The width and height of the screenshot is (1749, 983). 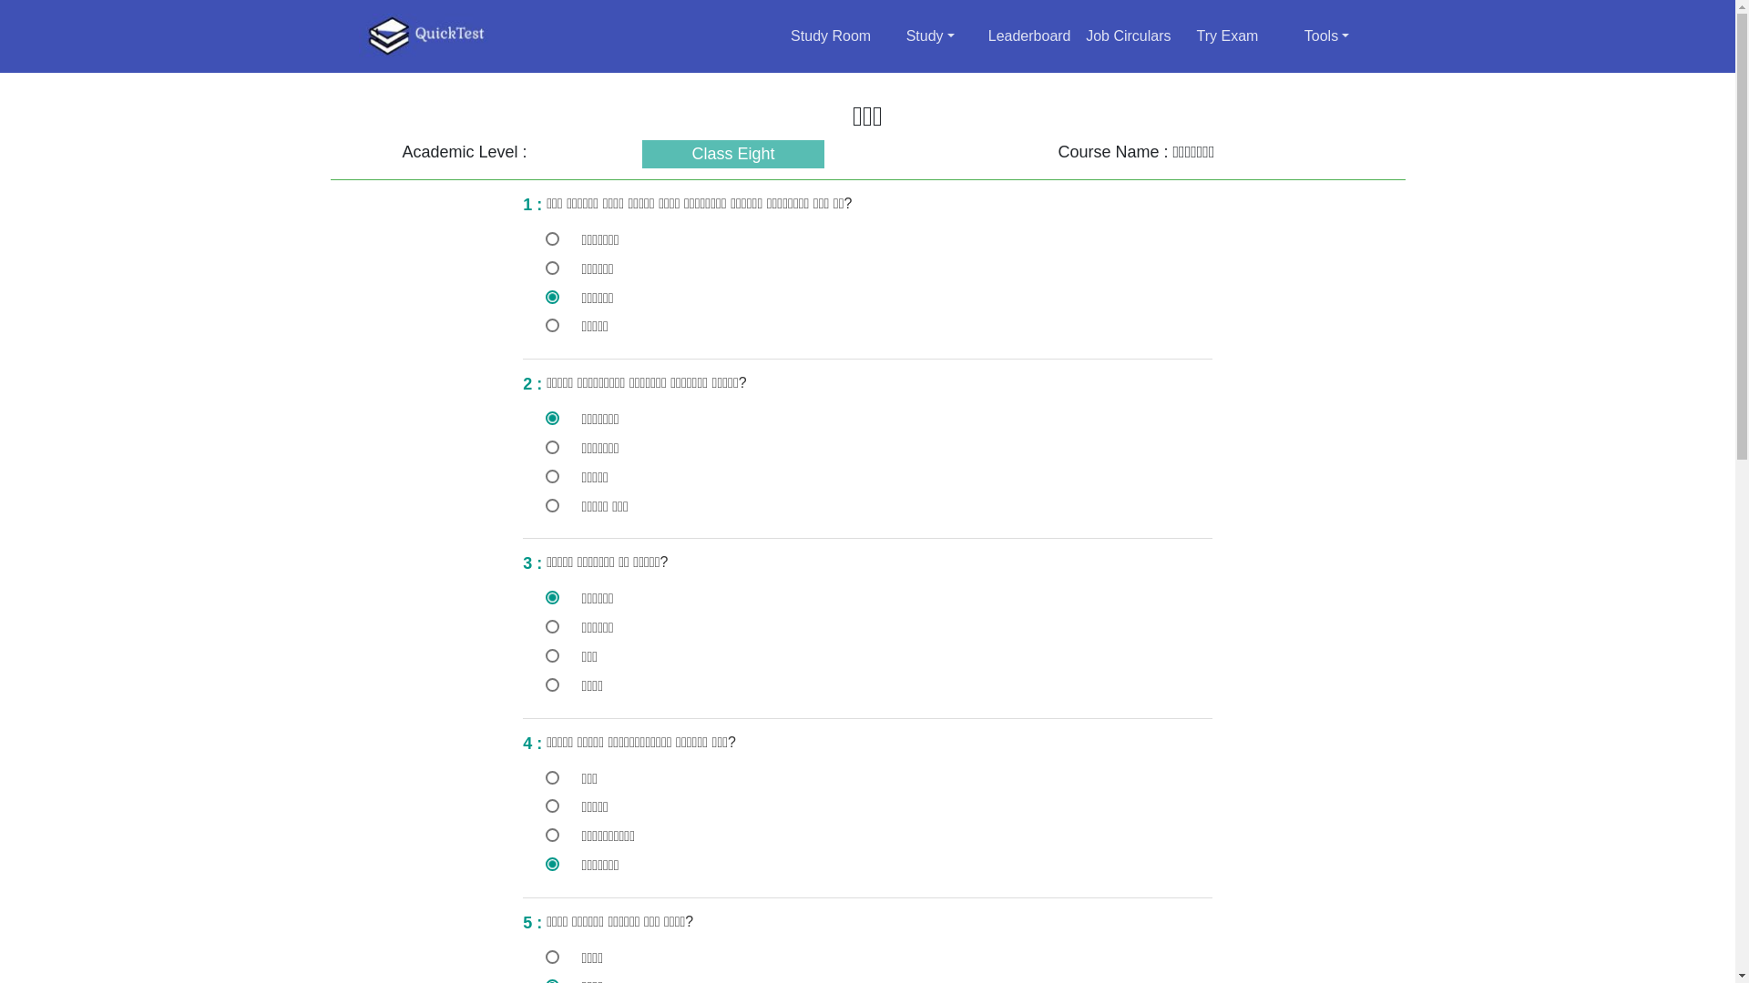 I want to click on Class Eight, so click(x=732, y=155).